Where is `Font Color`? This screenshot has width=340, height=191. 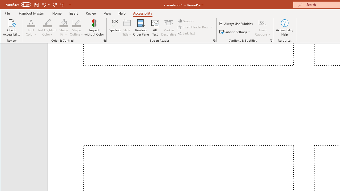 Font Color is located at coordinates (31, 23).